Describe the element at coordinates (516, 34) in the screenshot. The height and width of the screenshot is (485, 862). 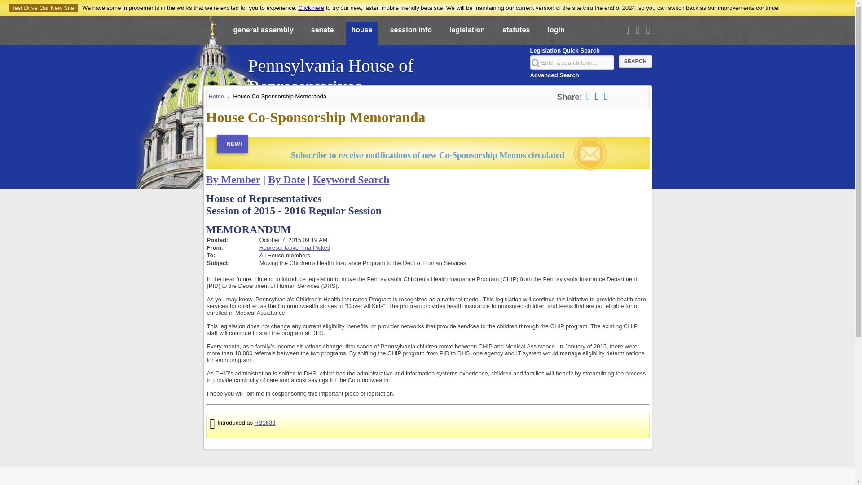
I see `statutes` at that location.